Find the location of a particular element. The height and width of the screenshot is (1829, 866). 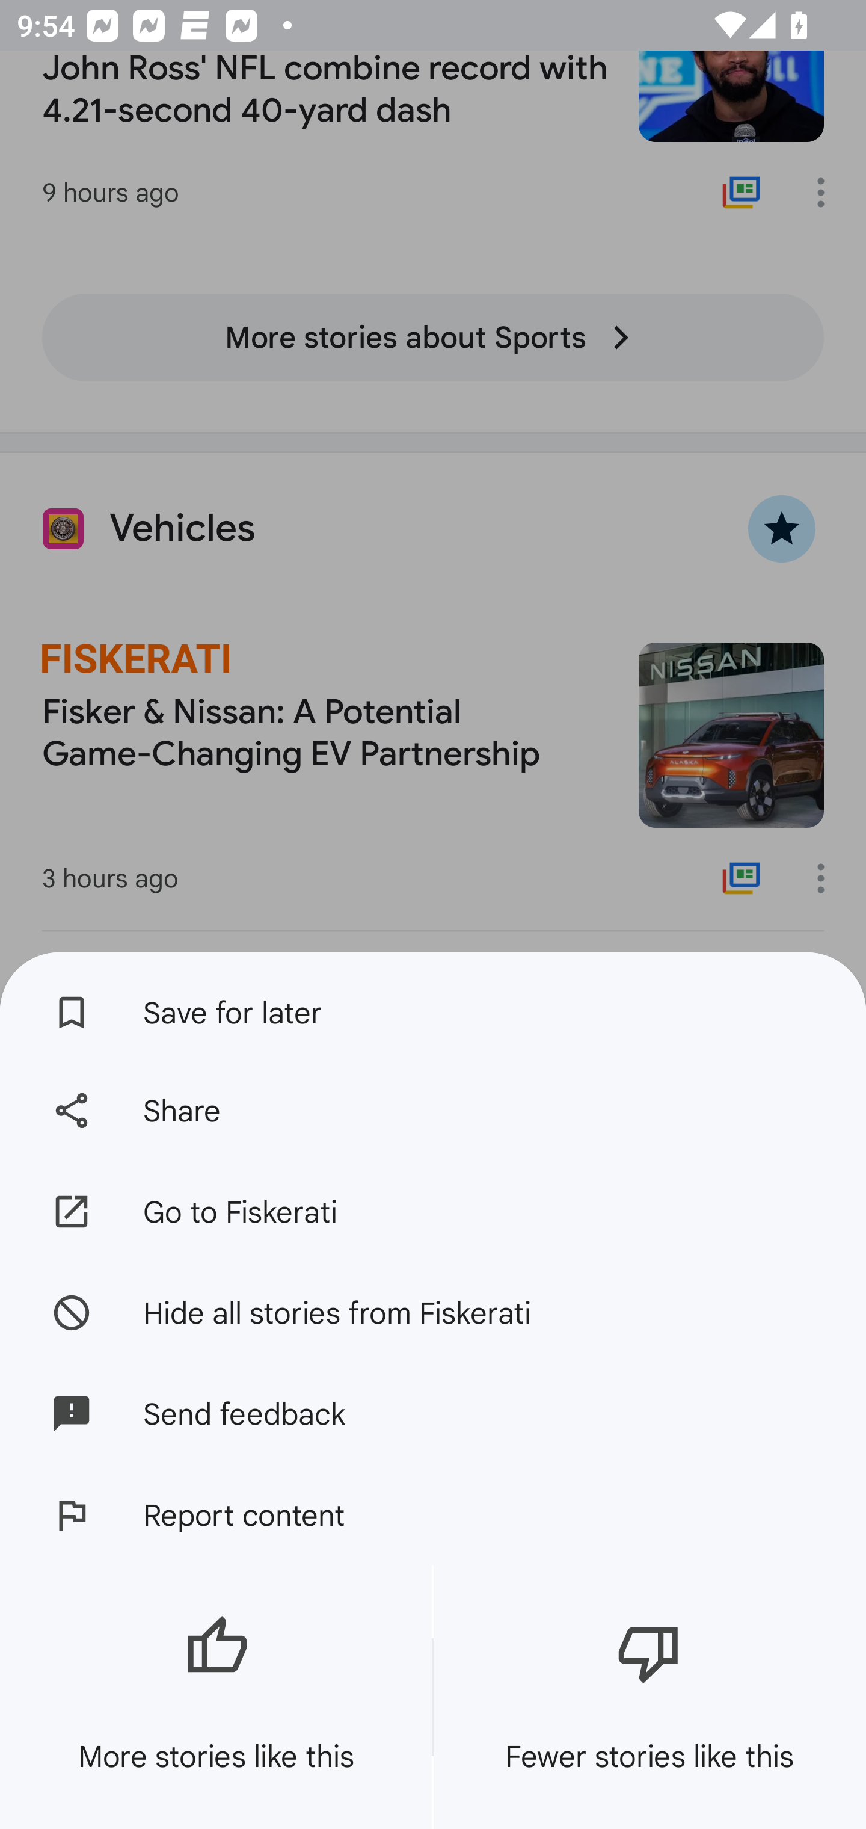

Report content is located at coordinates (433, 1515).